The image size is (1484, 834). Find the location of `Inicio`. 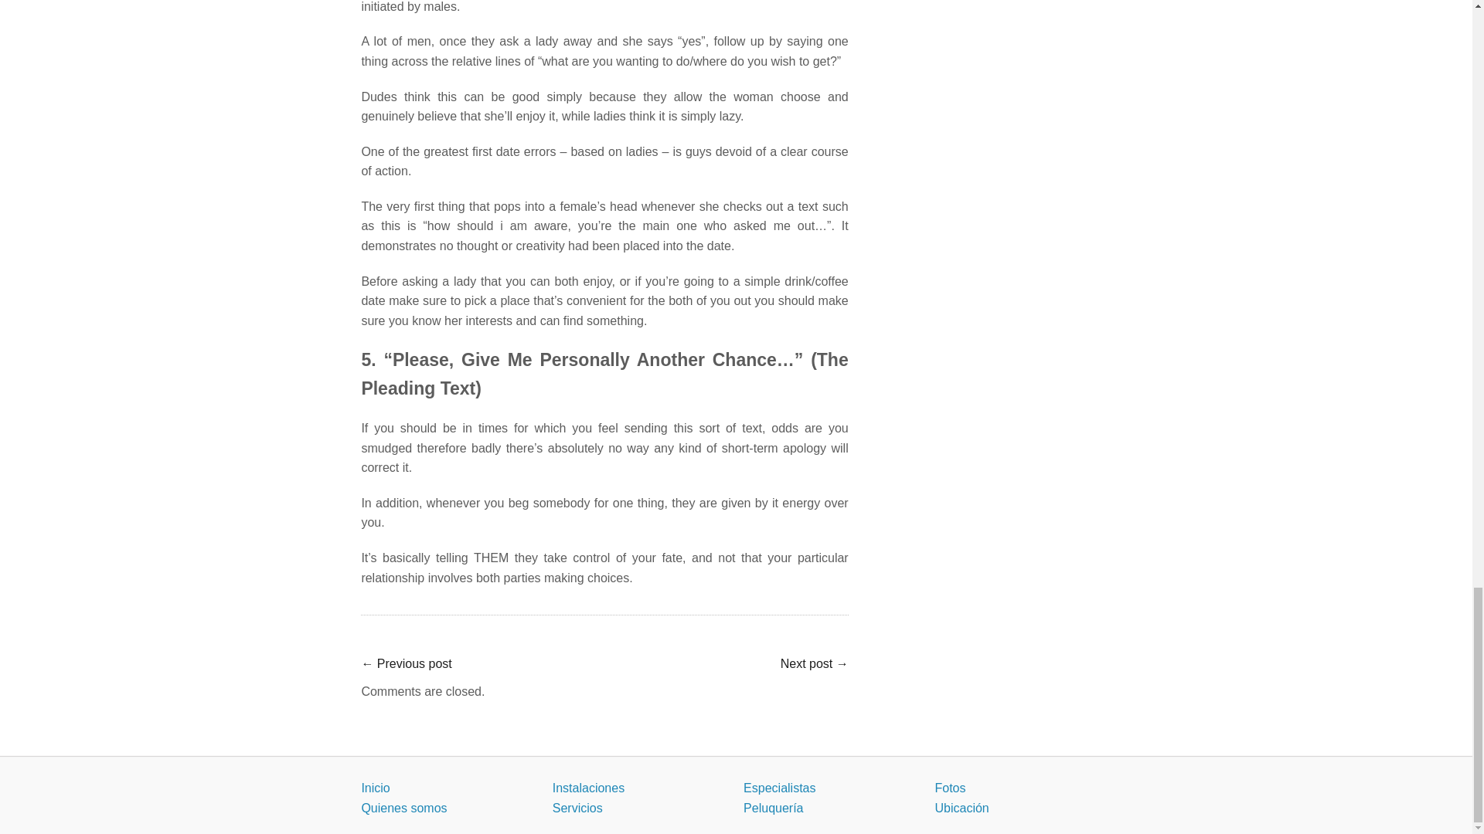

Inicio is located at coordinates (374, 788).